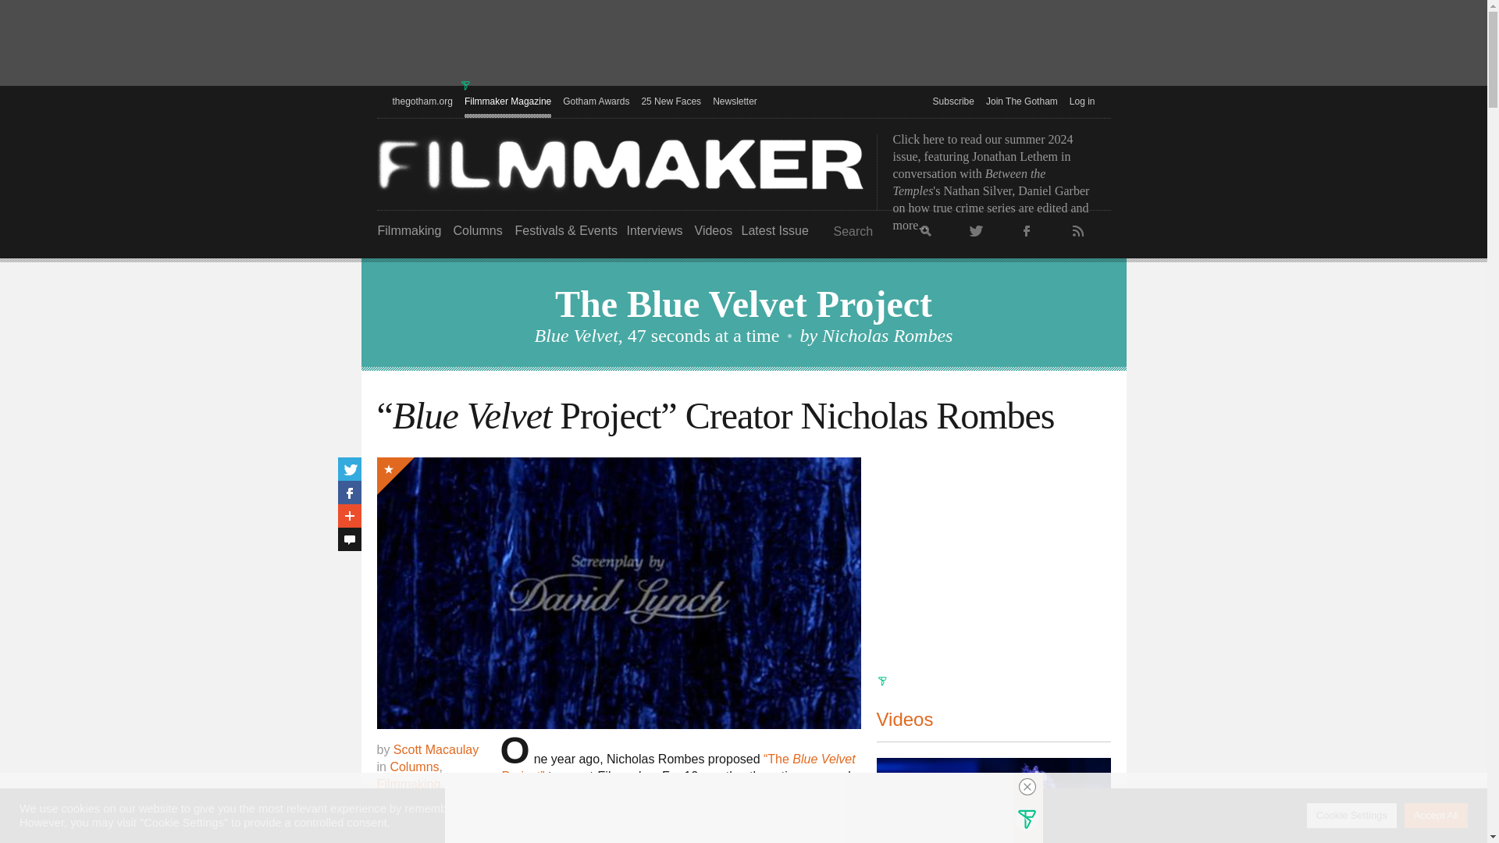 The image size is (1499, 843). What do you see at coordinates (993, 554) in the screenshot?
I see `3rd party ad content` at bounding box center [993, 554].